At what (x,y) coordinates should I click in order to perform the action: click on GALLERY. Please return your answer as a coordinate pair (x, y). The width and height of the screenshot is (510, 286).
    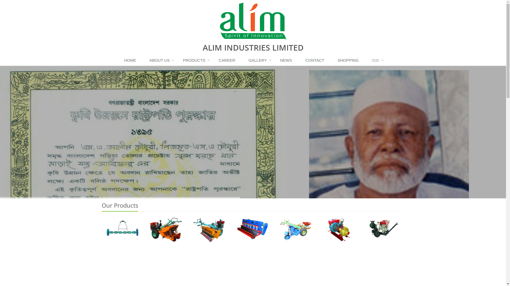
    Looking at the image, I should click on (259, 61).